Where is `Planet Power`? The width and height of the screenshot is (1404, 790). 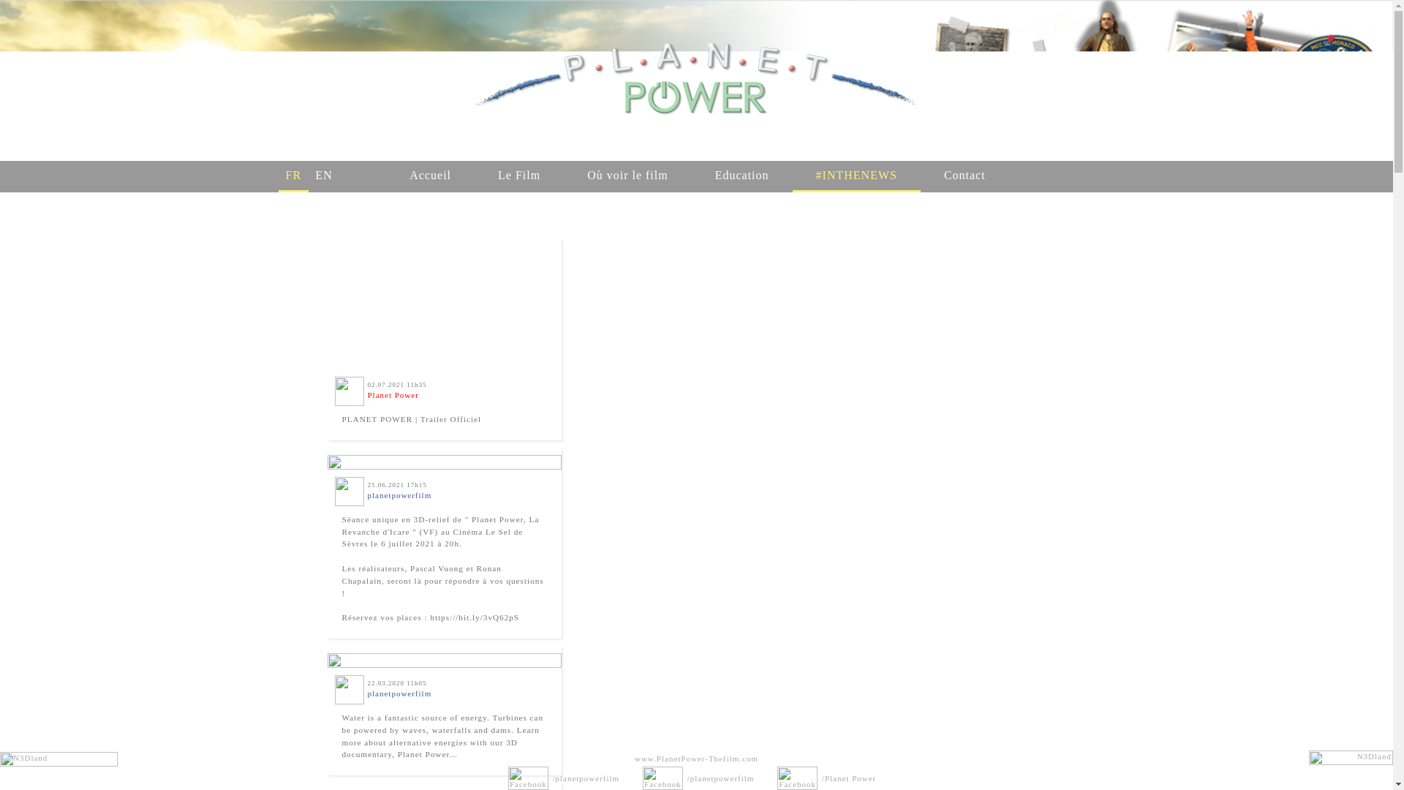
Planet Power is located at coordinates (392, 395).